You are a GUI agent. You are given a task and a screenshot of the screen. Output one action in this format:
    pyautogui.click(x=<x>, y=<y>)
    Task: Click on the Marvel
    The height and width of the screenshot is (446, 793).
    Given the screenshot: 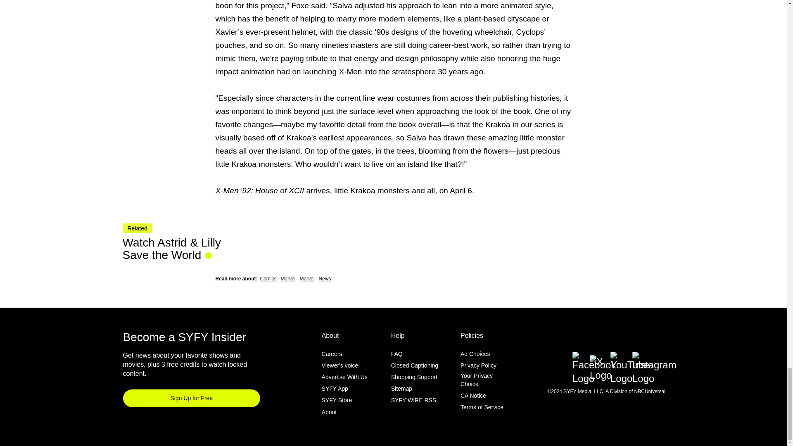 What is the action you would take?
    pyautogui.click(x=307, y=278)
    